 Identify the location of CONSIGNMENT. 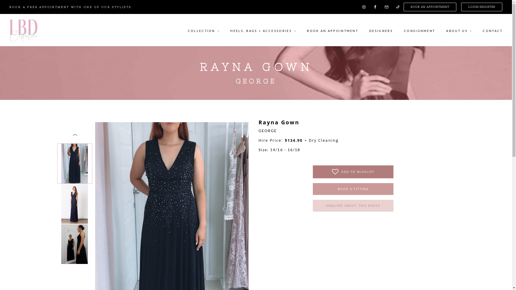
(420, 30).